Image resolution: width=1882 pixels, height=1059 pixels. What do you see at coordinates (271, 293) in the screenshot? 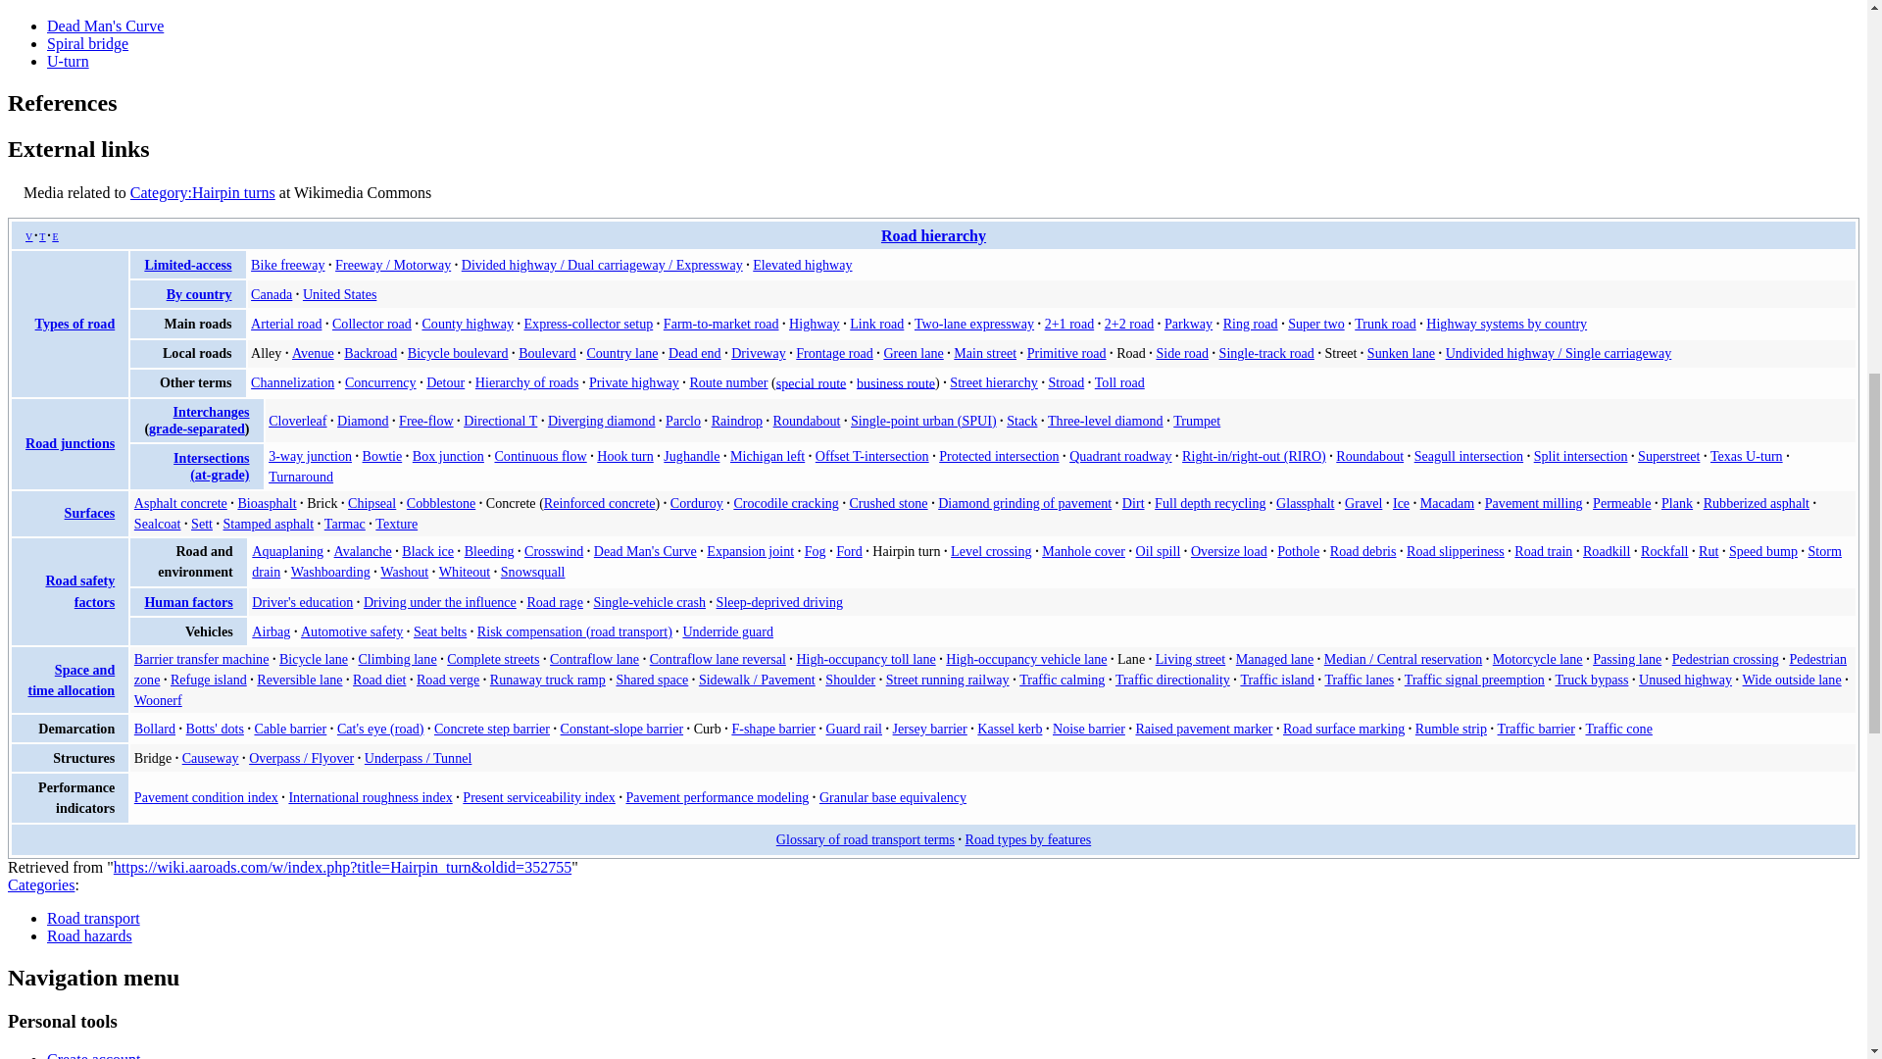
I see `Canada` at bounding box center [271, 293].